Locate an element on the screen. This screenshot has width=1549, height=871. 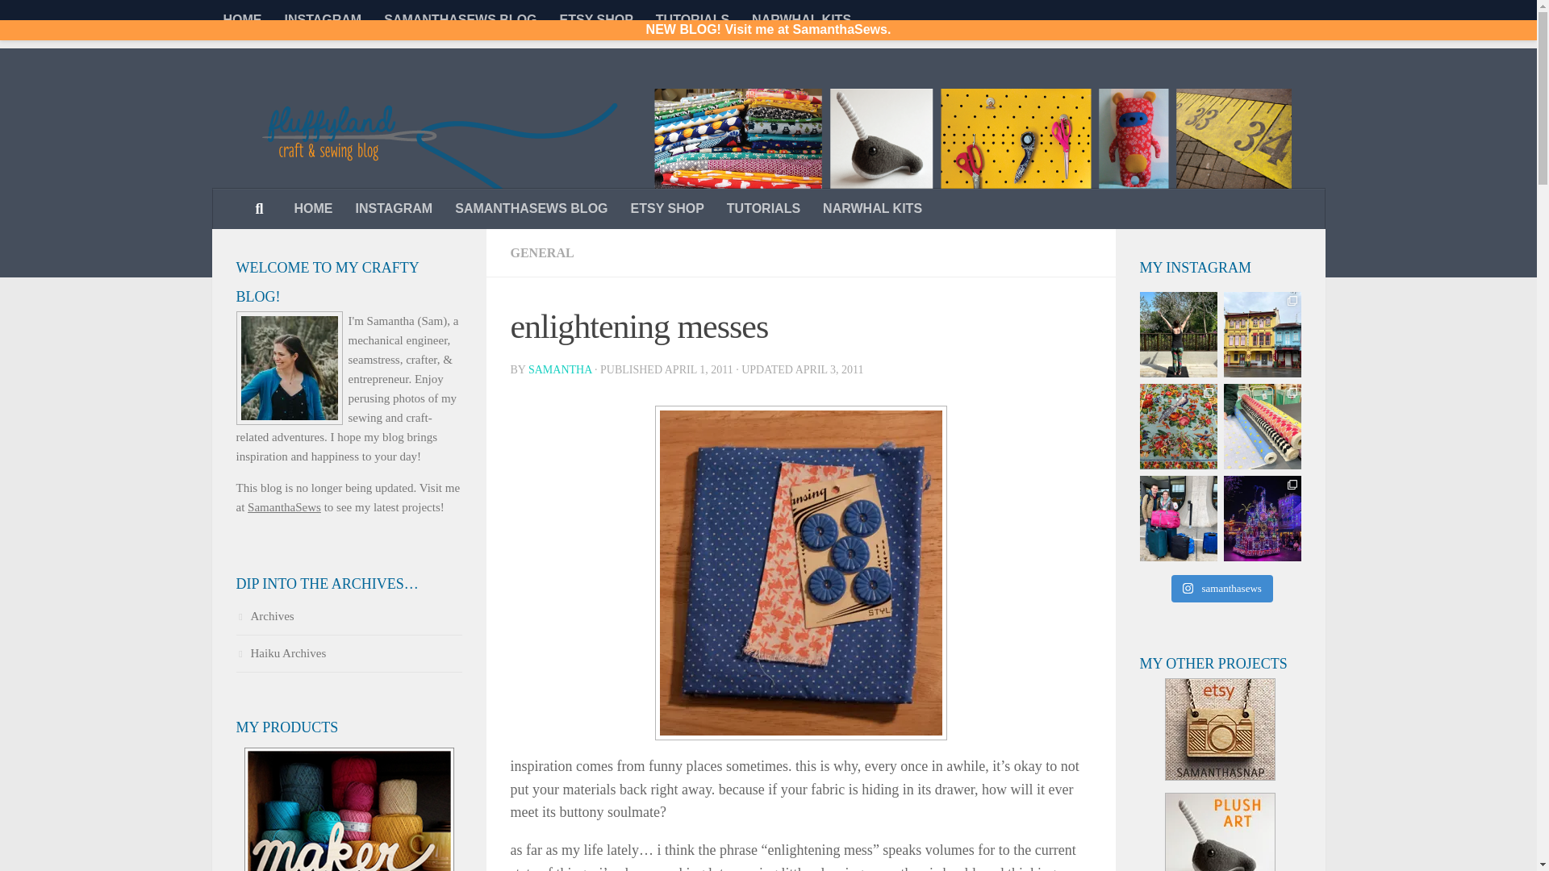
SAMANTHASEWS BLOG is located at coordinates (531, 209).